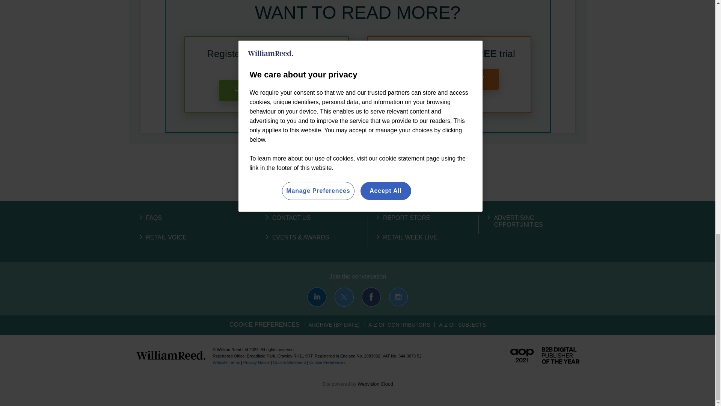 The width and height of the screenshot is (721, 406). What do you see at coordinates (398, 297) in the screenshot?
I see `Connect with us on Instagram` at bounding box center [398, 297].